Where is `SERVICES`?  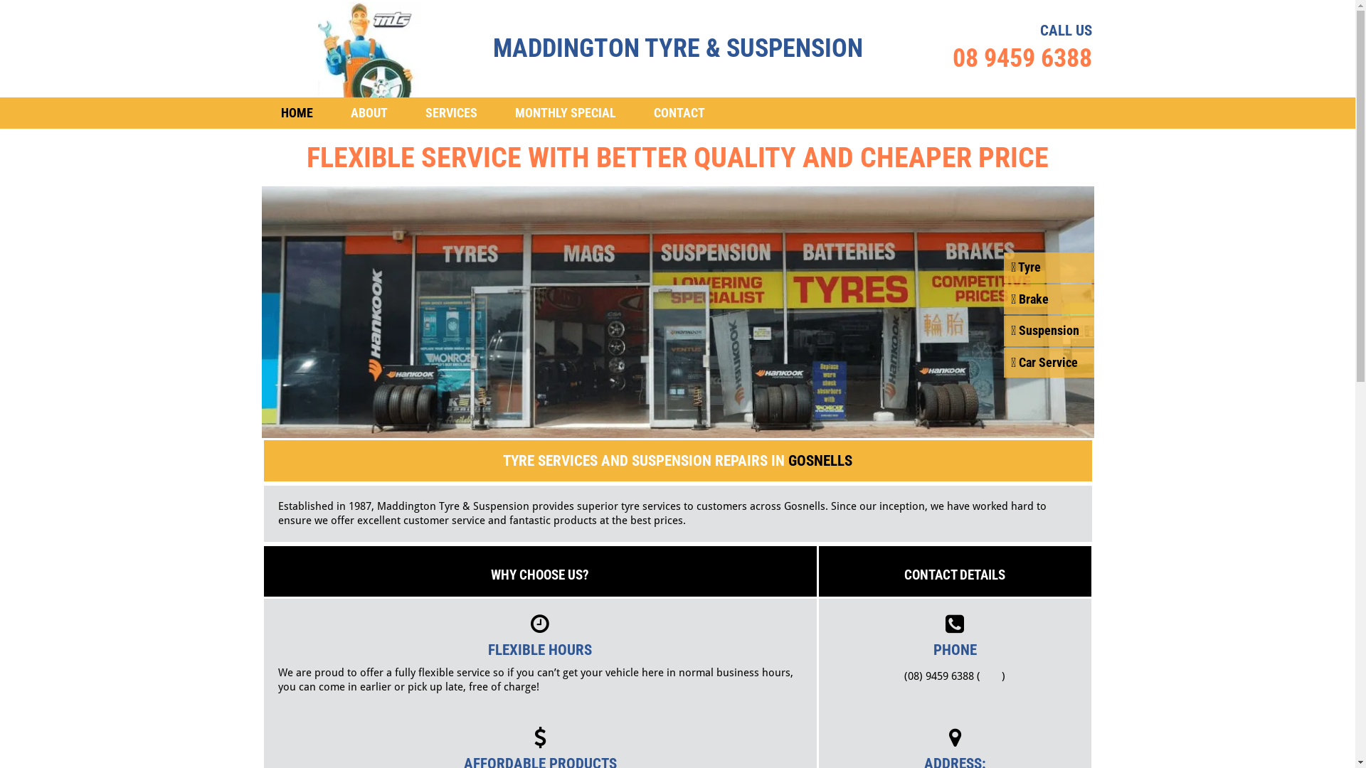 SERVICES is located at coordinates (451, 113).